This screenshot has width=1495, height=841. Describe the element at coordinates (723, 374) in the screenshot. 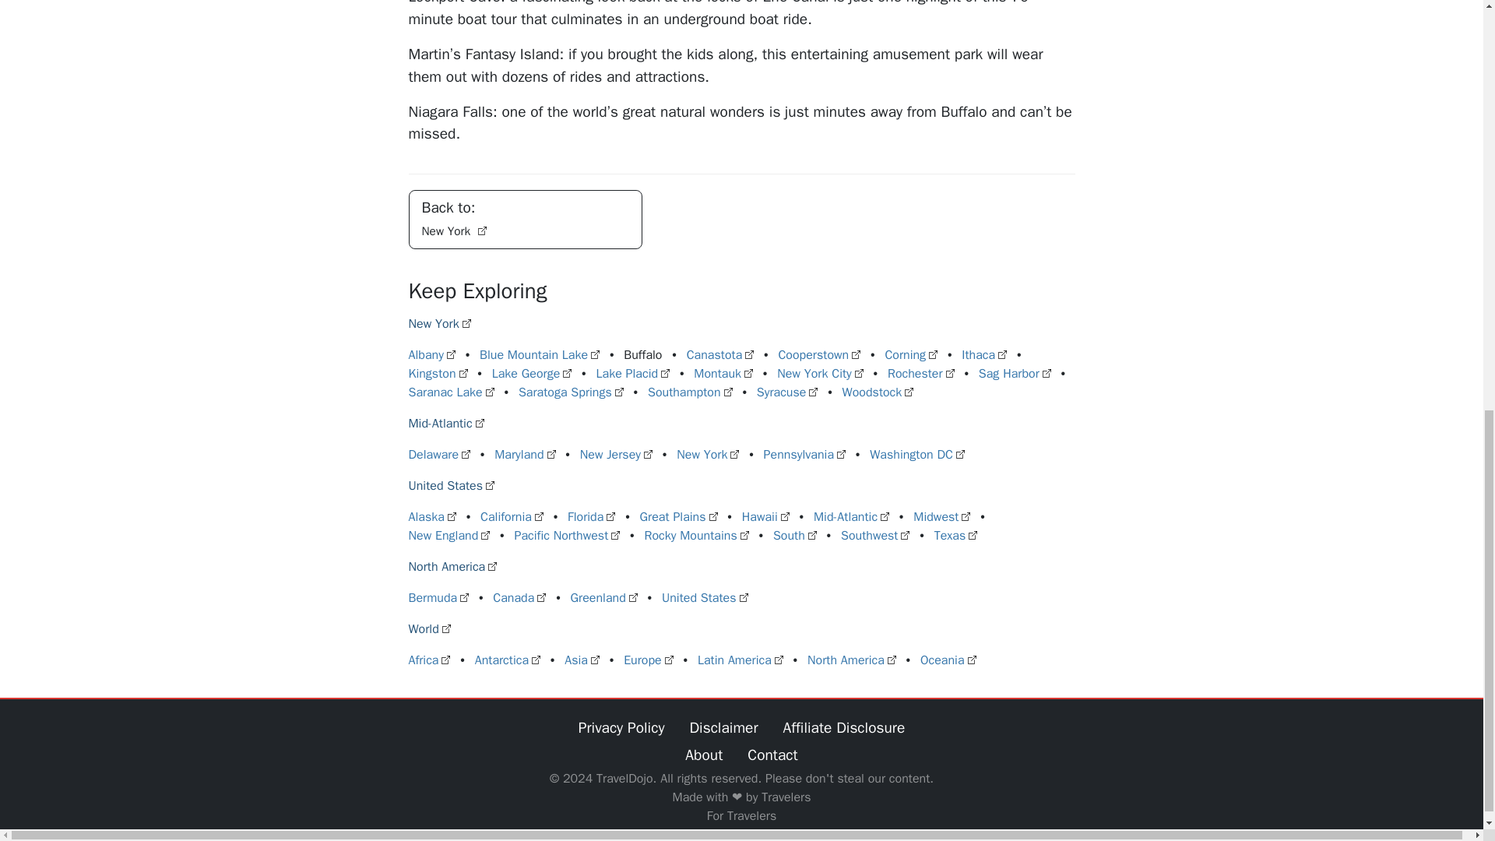

I see `Montauk` at that location.